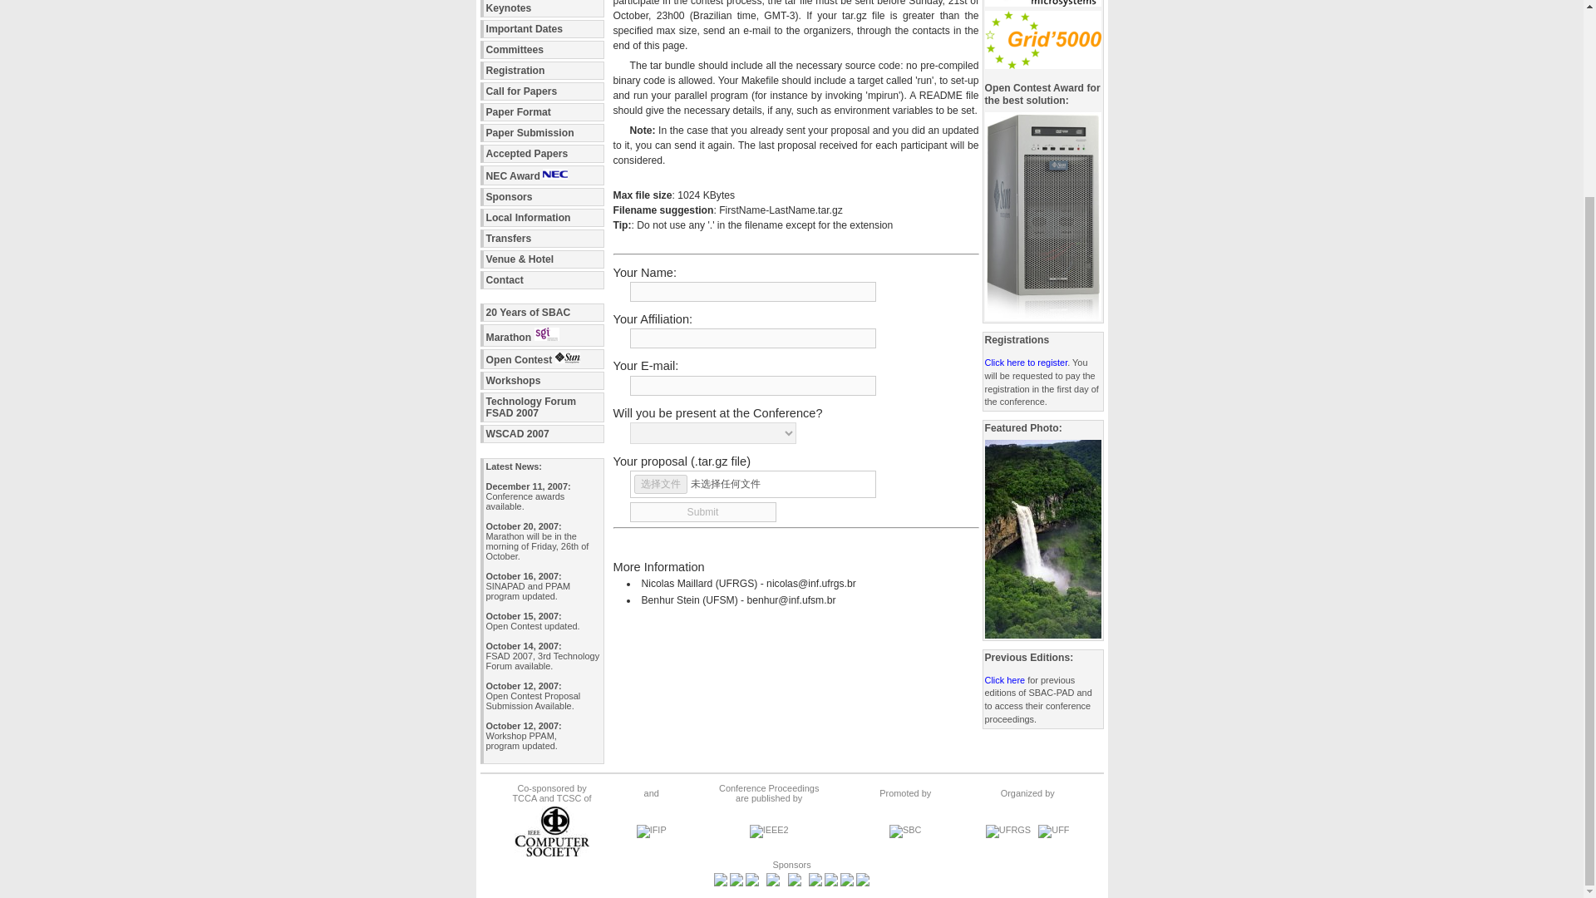  I want to click on Keynotes, so click(542, 8).